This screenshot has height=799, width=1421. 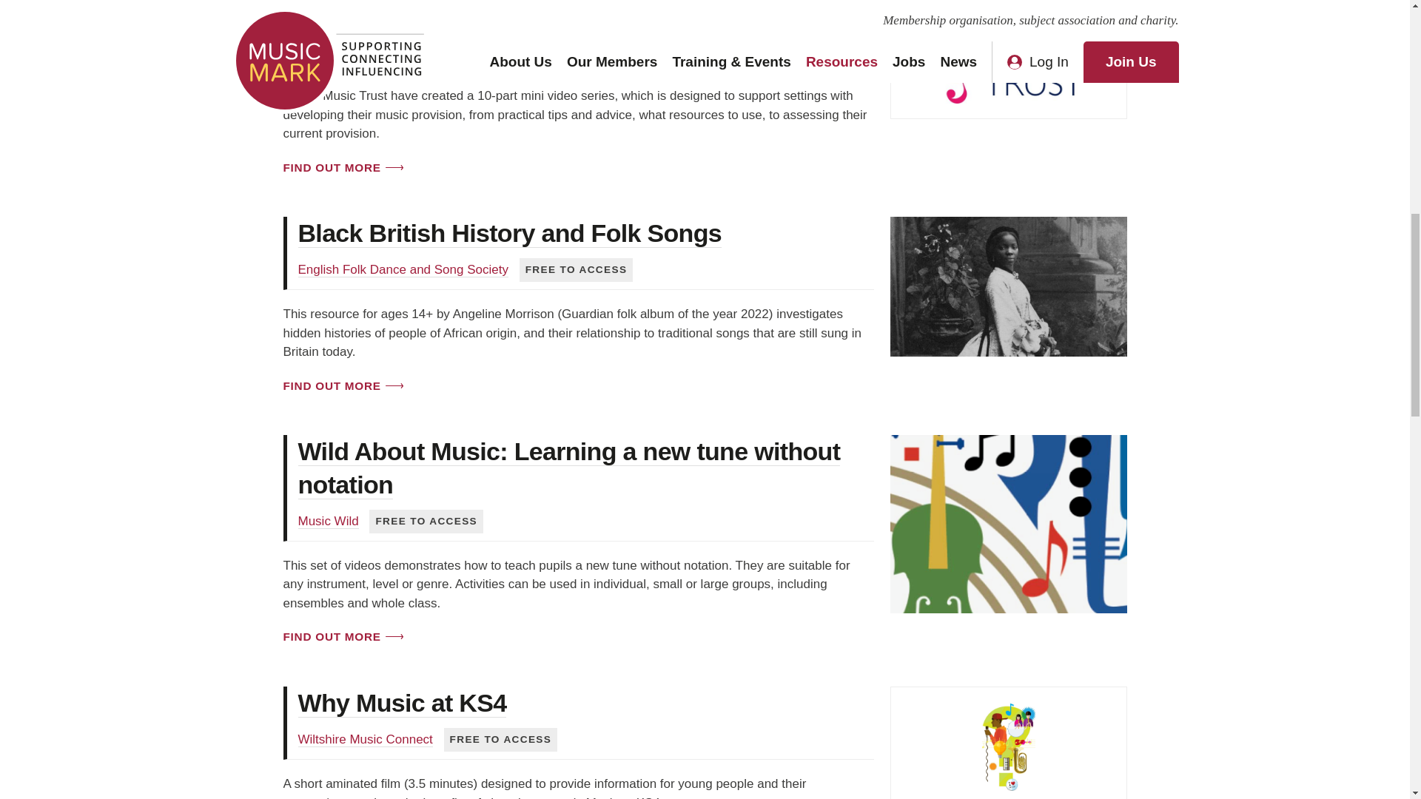 What do you see at coordinates (401, 703) in the screenshot?
I see `Why Music at KS4` at bounding box center [401, 703].